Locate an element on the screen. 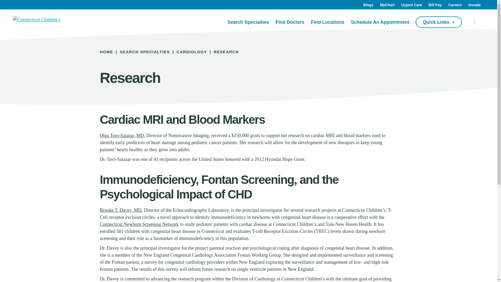 This screenshot has width=501, height=282. Bill Pay is located at coordinates (435, 5).